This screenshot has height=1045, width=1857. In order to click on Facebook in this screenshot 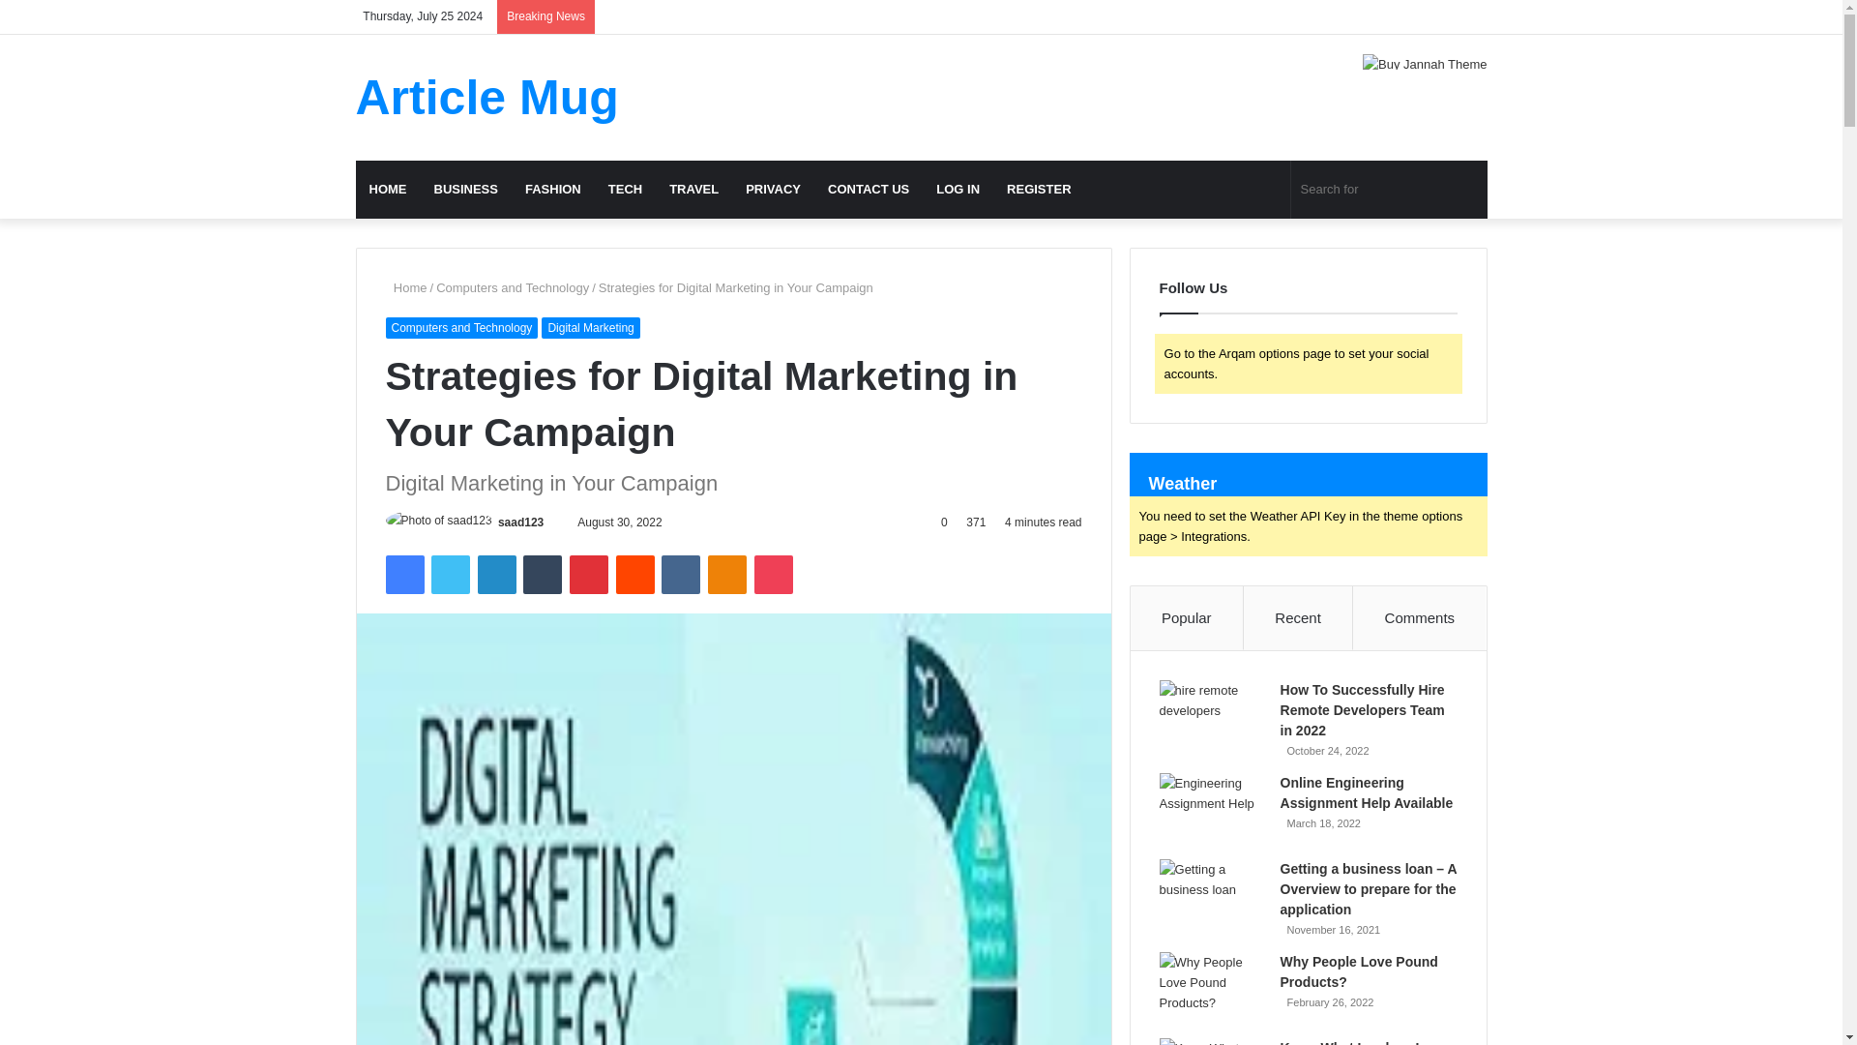, I will do `click(403, 575)`.